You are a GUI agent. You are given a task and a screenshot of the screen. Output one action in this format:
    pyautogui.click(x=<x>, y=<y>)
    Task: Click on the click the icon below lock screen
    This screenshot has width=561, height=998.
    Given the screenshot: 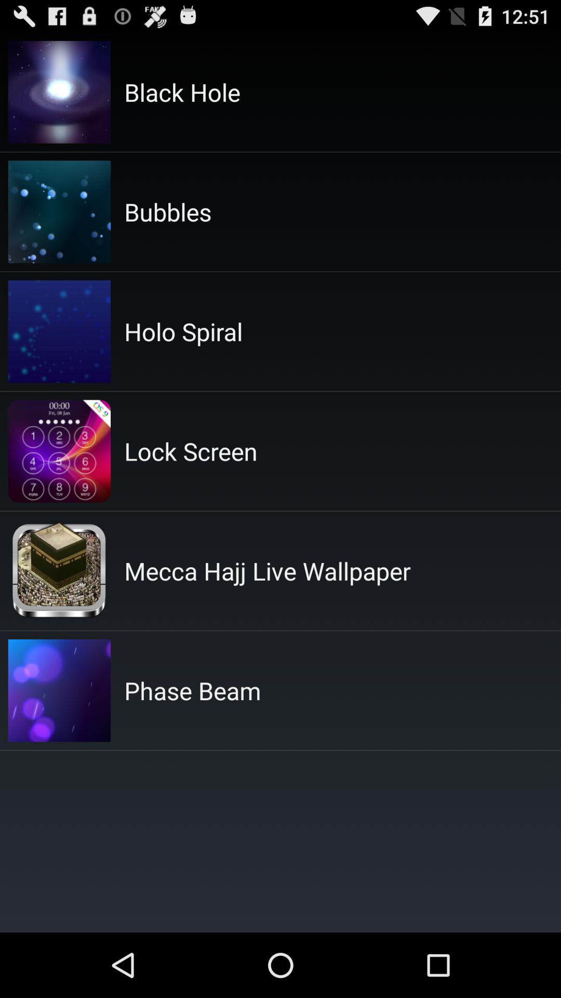 What is the action you would take?
    pyautogui.click(x=267, y=571)
    